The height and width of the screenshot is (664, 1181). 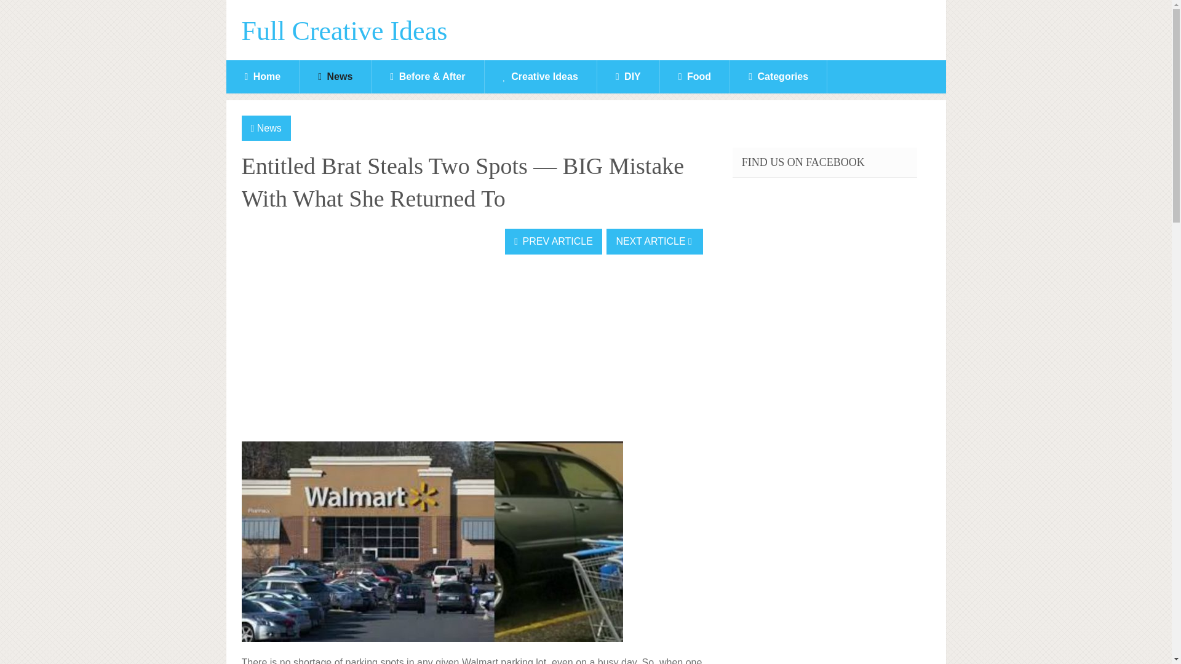 What do you see at coordinates (335, 77) in the screenshot?
I see `News` at bounding box center [335, 77].